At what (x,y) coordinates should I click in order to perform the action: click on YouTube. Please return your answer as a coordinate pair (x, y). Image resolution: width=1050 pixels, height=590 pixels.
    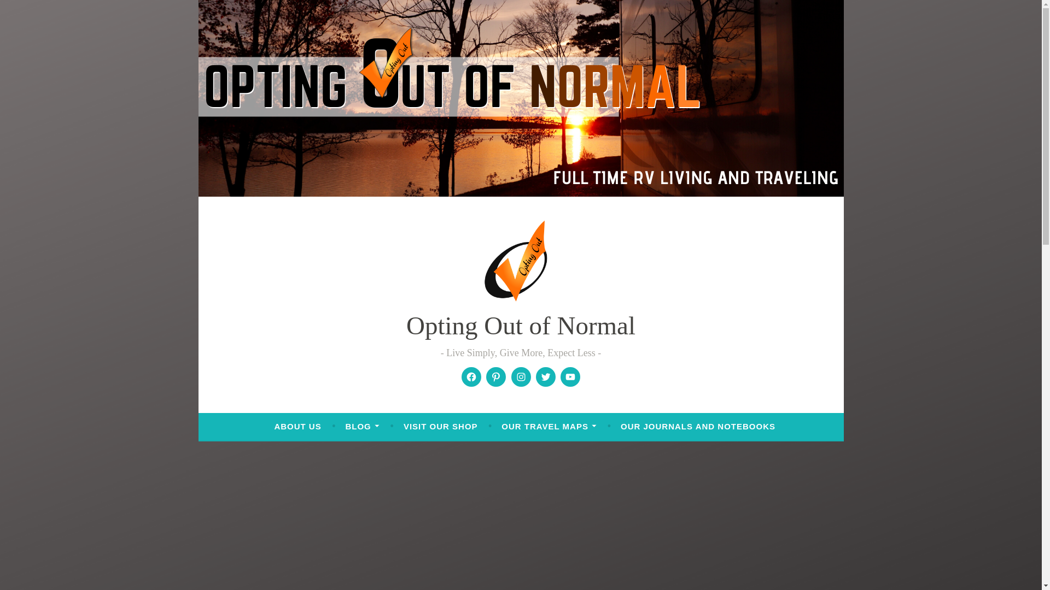
    Looking at the image, I should click on (570, 377).